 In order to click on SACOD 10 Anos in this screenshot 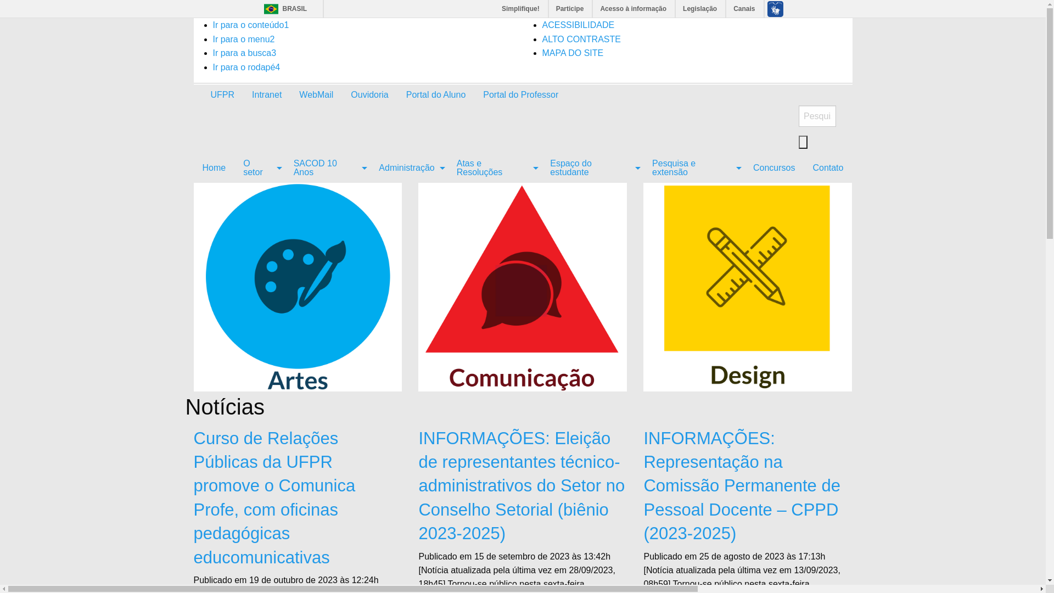, I will do `click(328, 167)`.